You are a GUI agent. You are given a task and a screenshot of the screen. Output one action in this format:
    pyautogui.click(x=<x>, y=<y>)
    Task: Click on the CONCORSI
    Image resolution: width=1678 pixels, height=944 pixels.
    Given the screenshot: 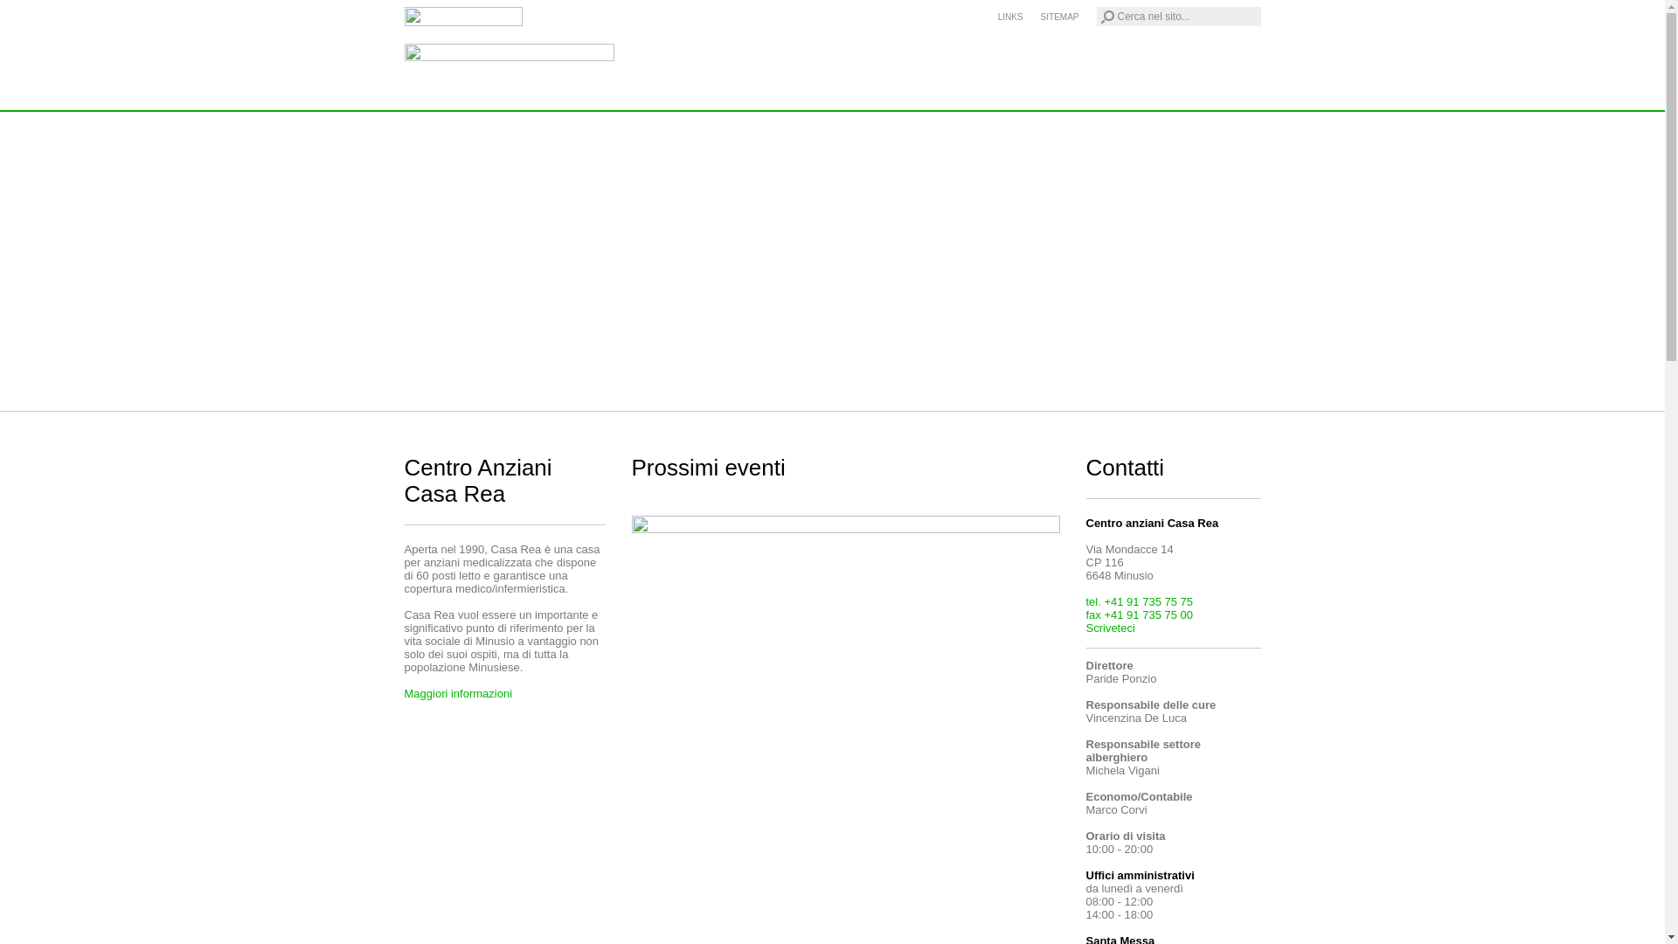 What is the action you would take?
    pyautogui.click(x=1071, y=96)
    